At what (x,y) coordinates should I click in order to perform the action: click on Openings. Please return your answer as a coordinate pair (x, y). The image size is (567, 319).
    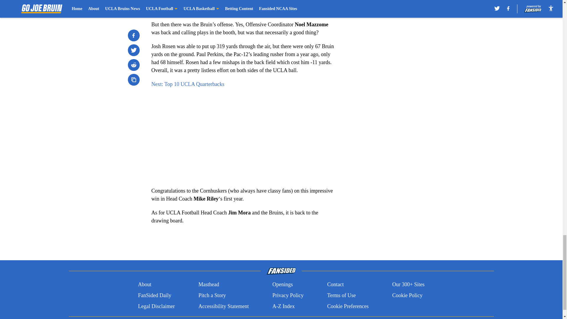
    Looking at the image, I should click on (282, 284).